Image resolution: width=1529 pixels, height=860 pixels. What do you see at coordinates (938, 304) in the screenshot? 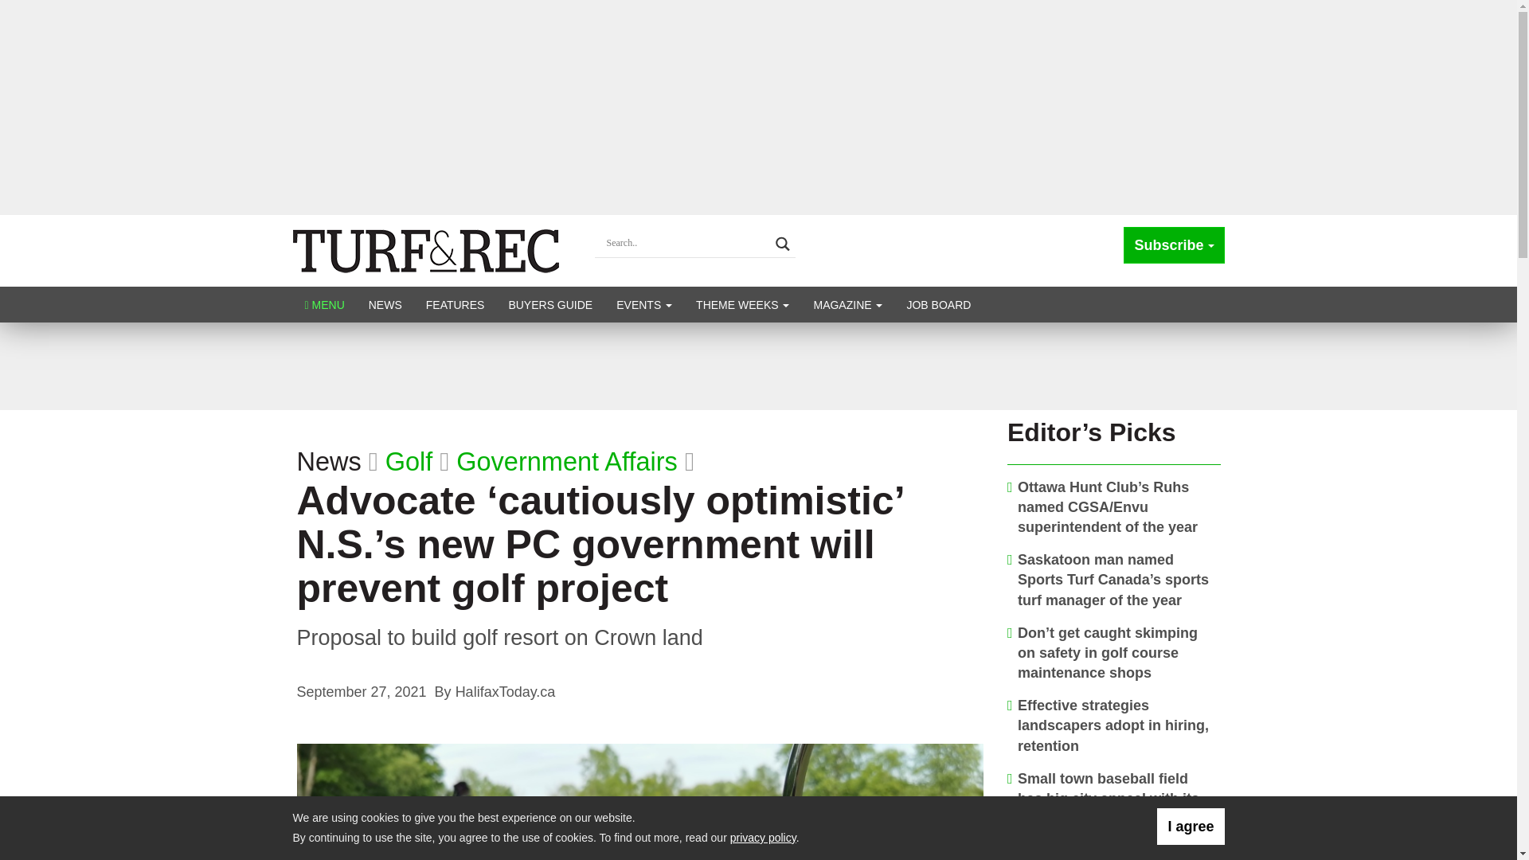
I see `JOB BOARD` at bounding box center [938, 304].